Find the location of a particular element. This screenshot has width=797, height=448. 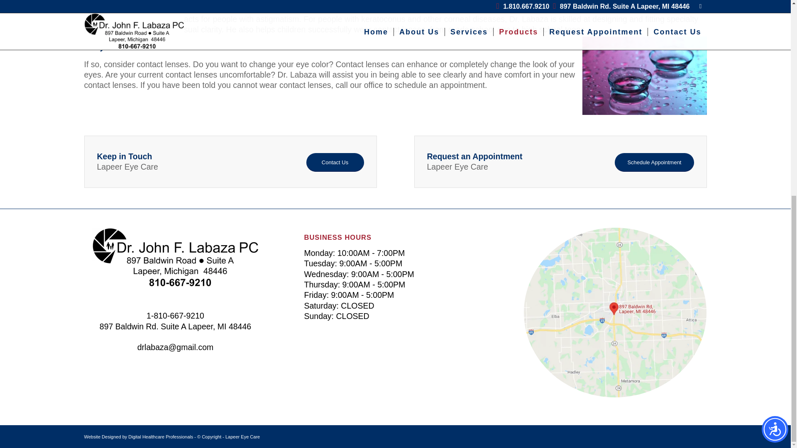

Schedule Appointment is located at coordinates (654, 162).